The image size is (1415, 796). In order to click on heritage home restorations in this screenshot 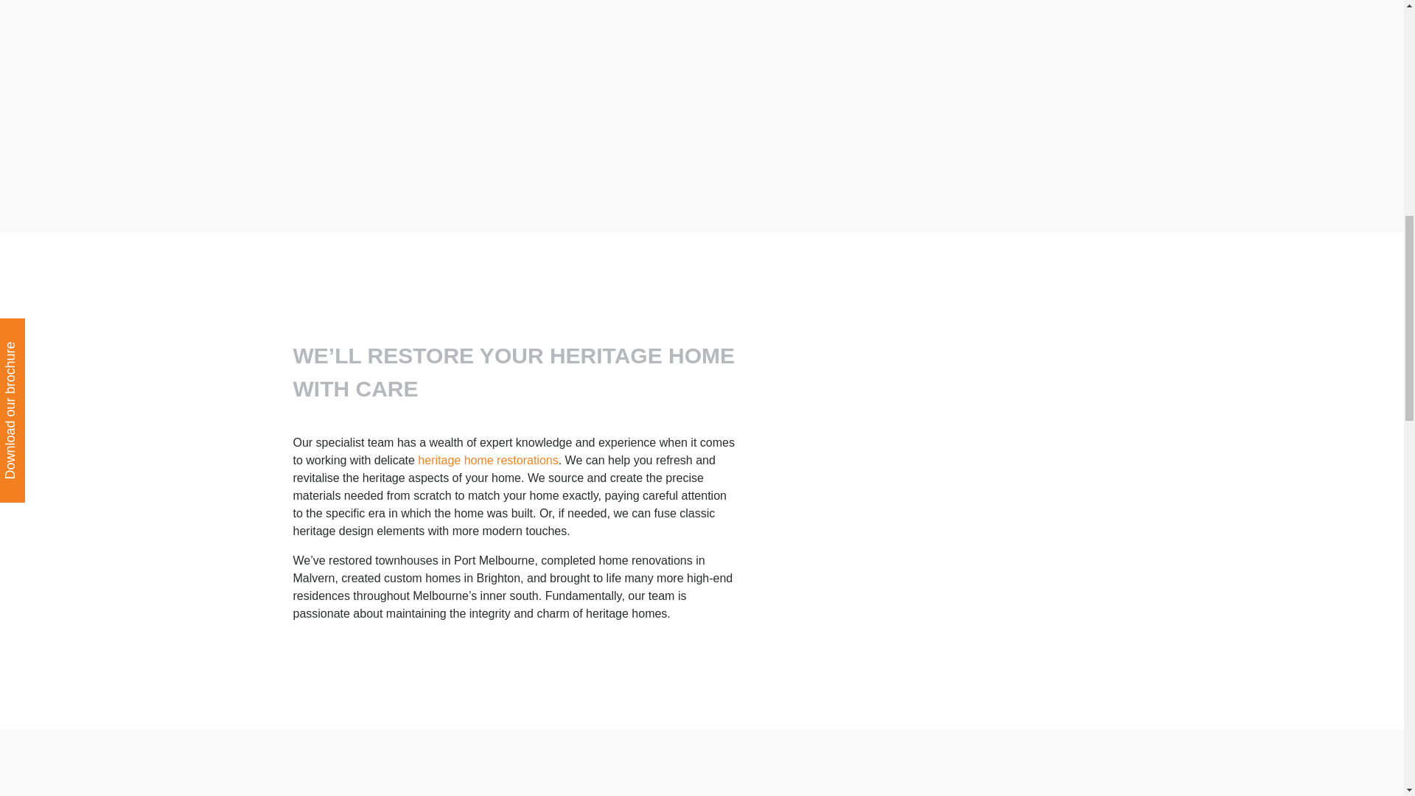, I will do `click(487, 460)`.